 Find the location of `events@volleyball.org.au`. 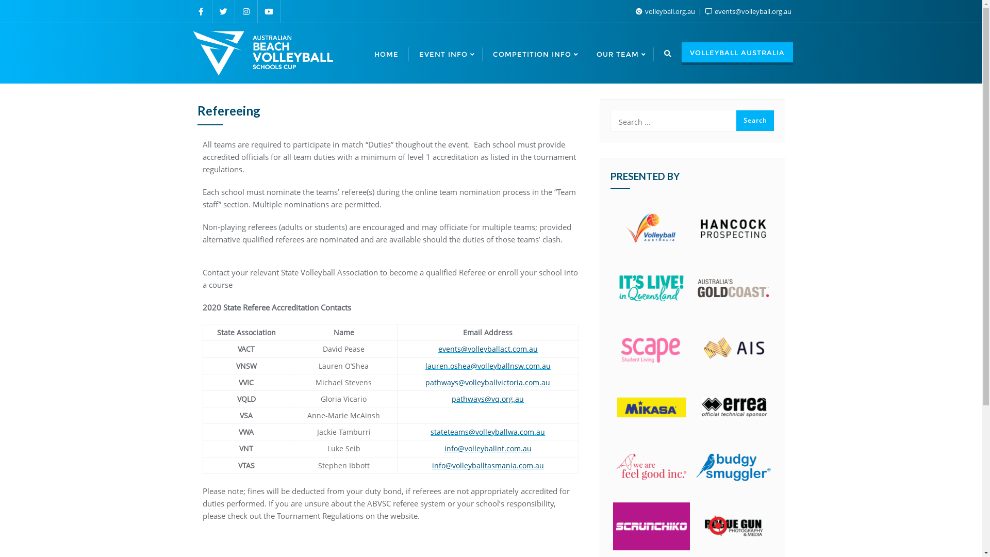

events@volleyball.org.au is located at coordinates (749, 11).